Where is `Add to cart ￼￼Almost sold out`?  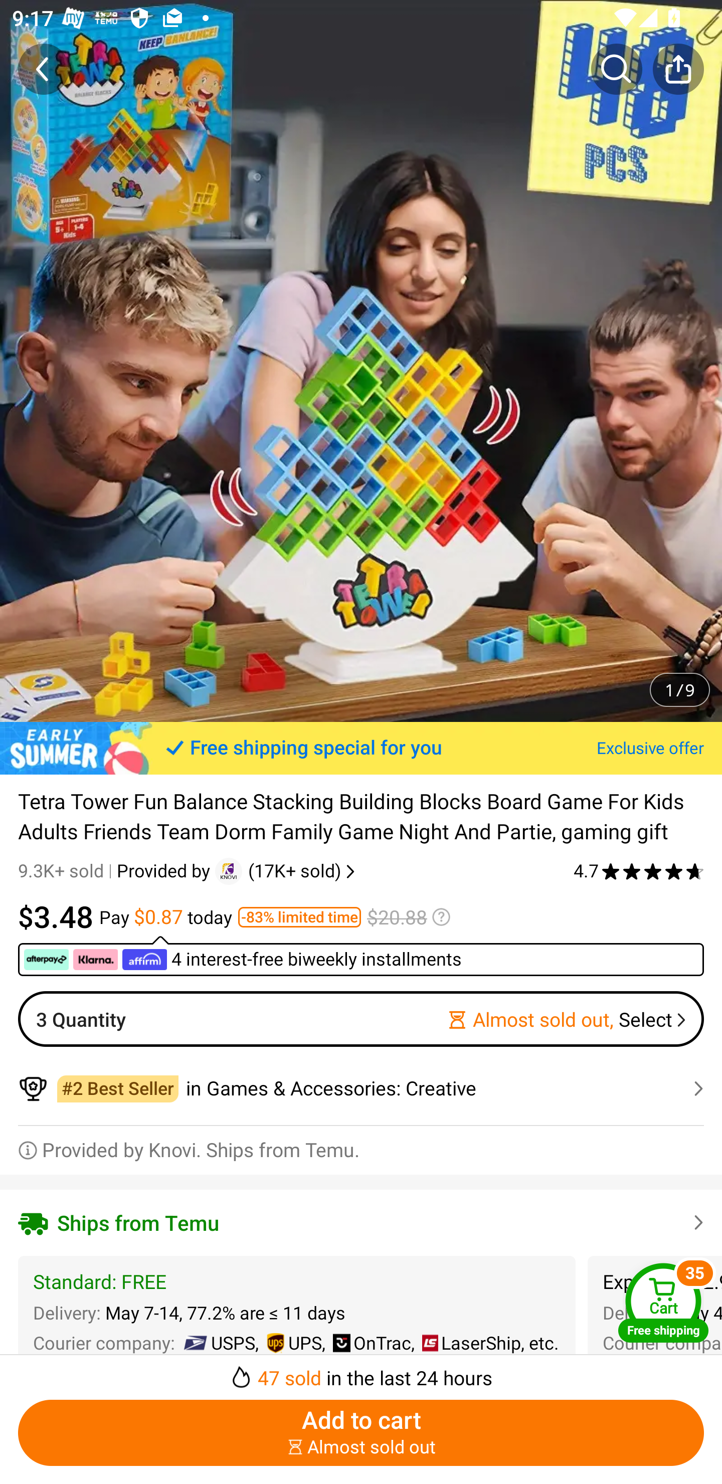
Add to cart ￼￼Almost sold out is located at coordinates (361, 1433).